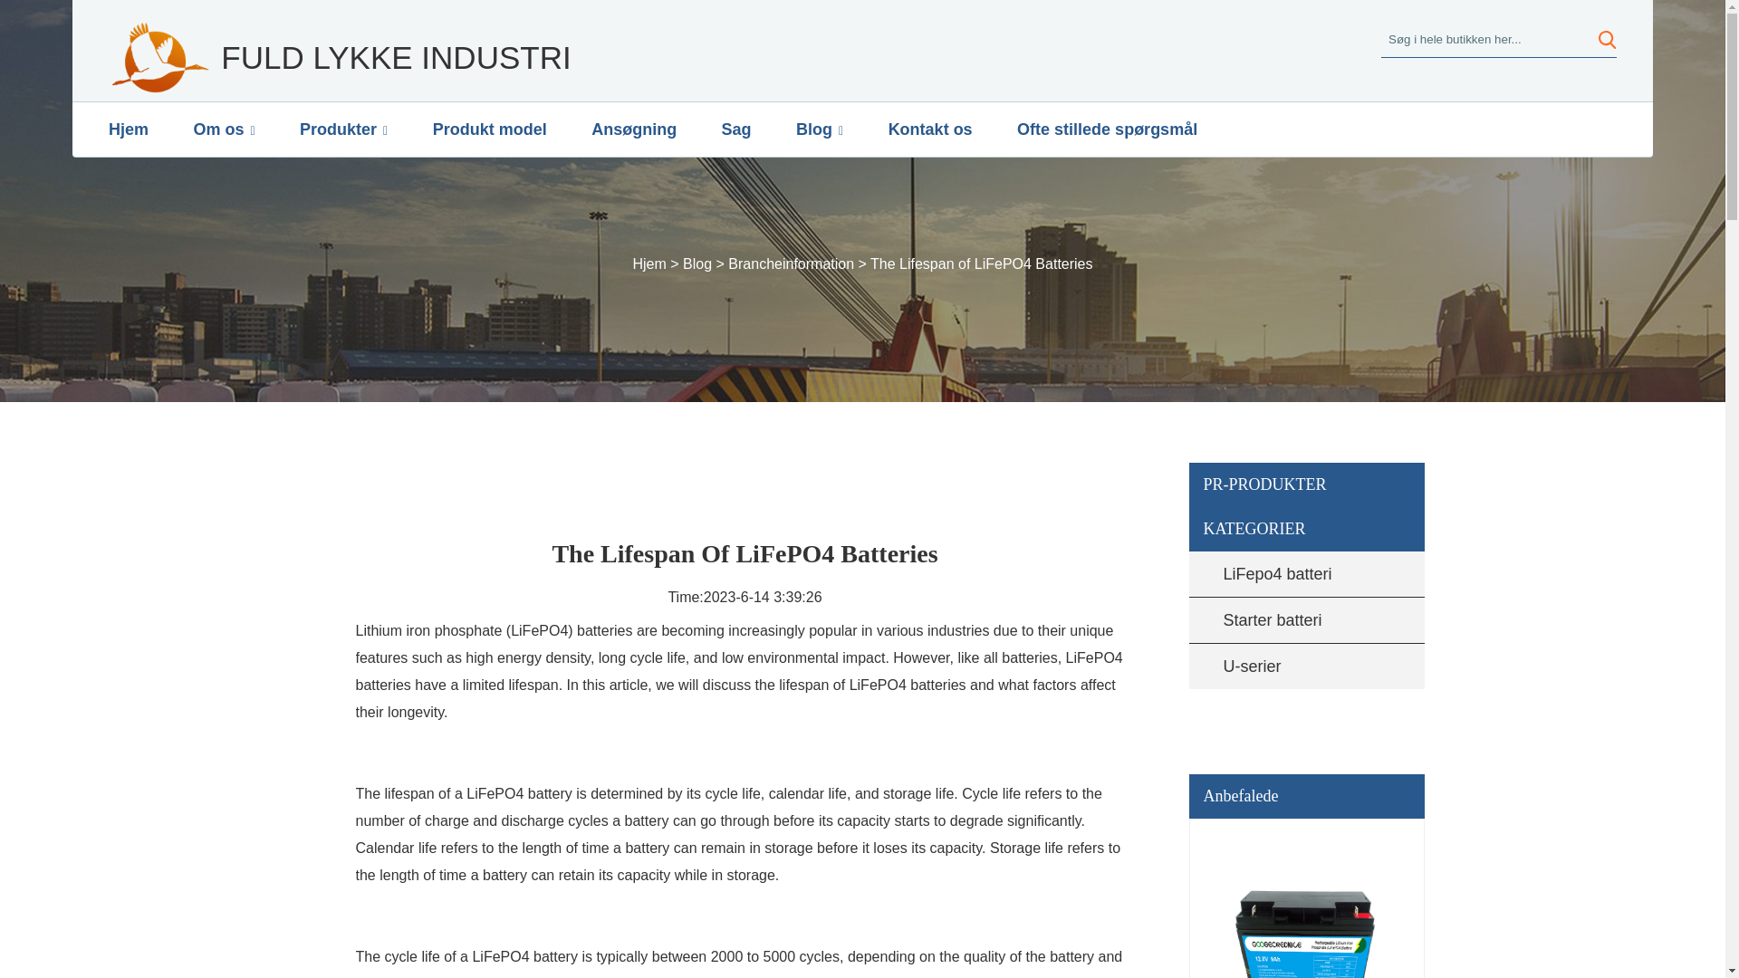 The width and height of the screenshot is (1739, 978). I want to click on Hjem, so click(649, 264).